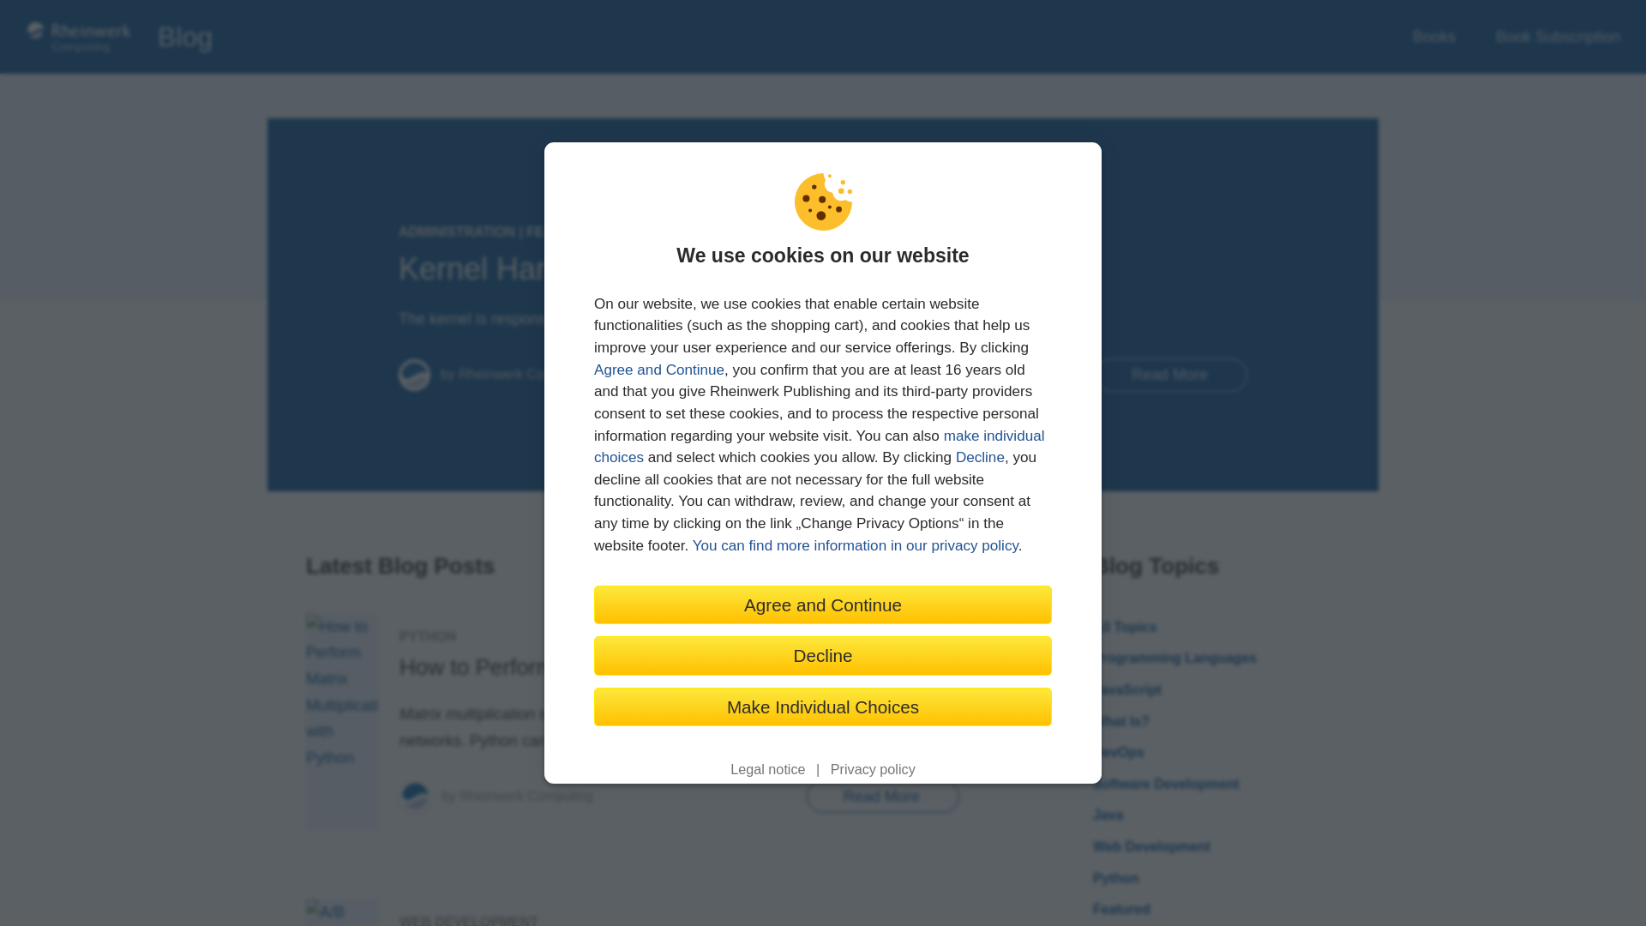  I want to click on Rheinwerk Computing, so click(526, 796).